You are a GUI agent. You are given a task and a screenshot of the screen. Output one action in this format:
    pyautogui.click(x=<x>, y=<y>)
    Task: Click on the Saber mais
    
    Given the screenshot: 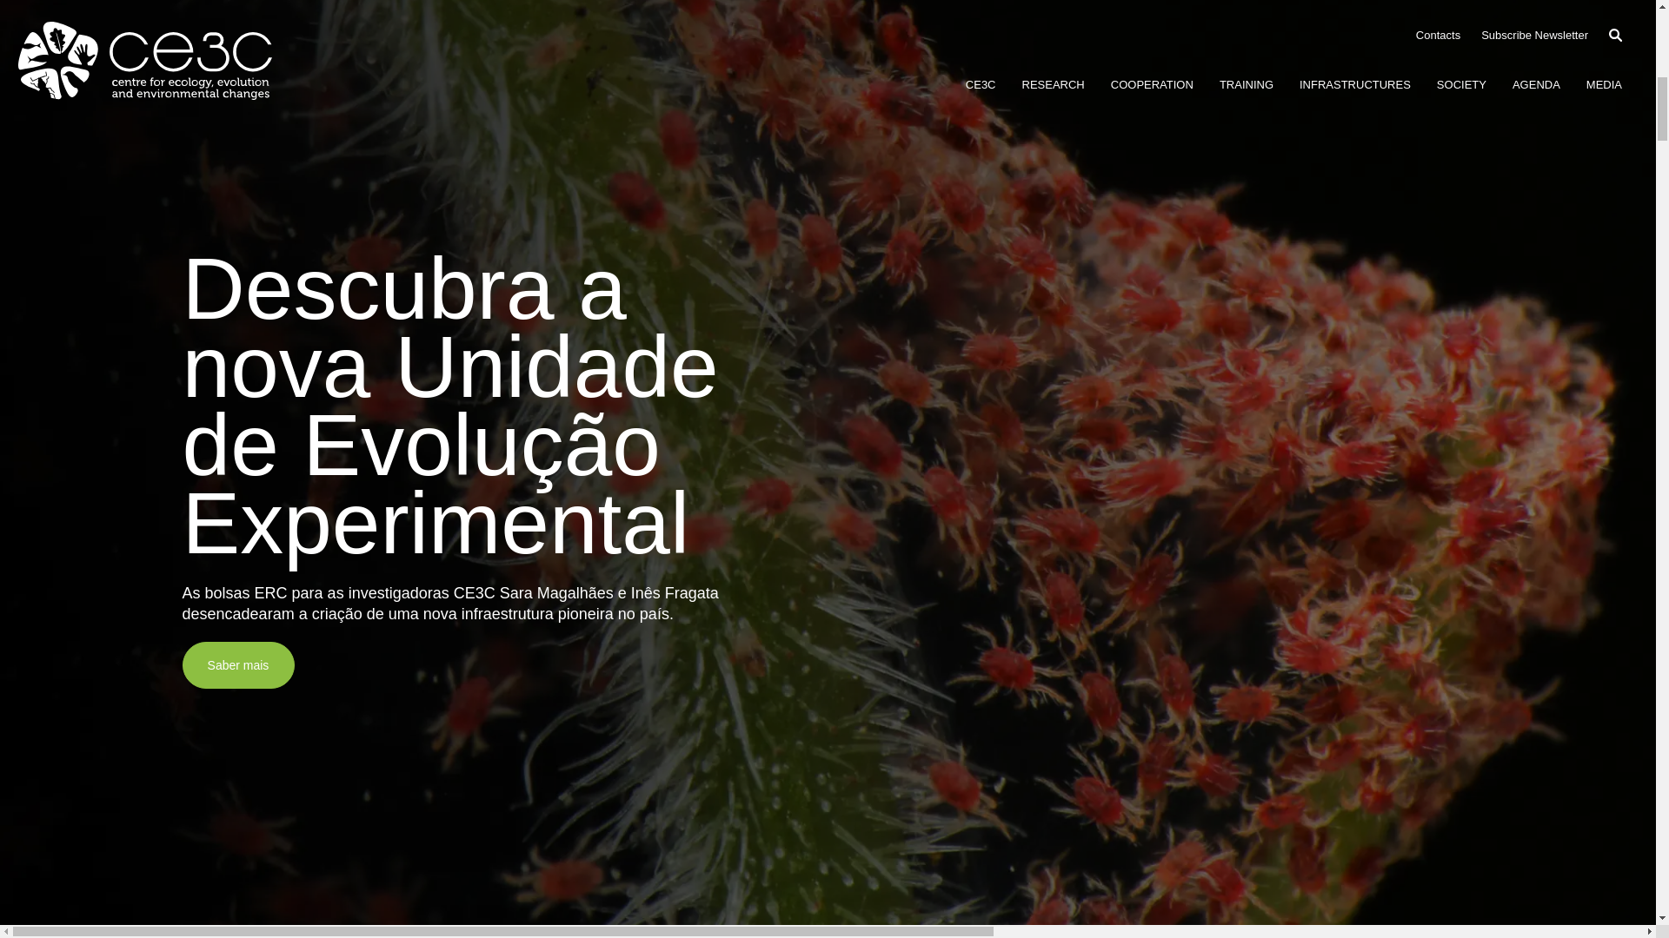 What is the action you would take?
    pyautogui.click(x=238, y=664)
    